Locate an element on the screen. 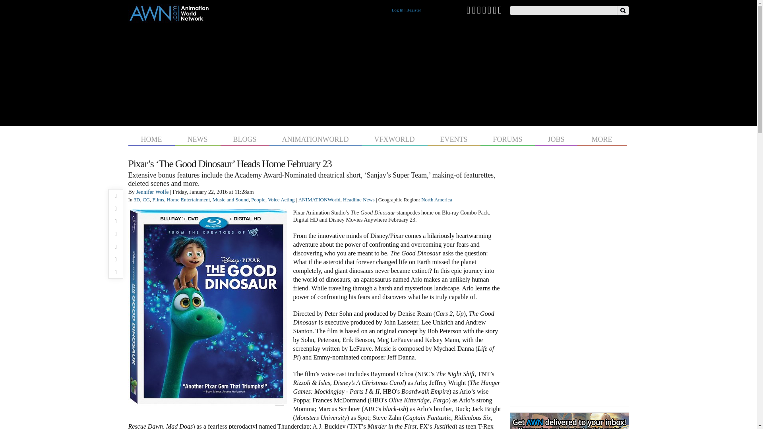 The image size is (763, 429). NEWS is located at coordinates (197, 138).